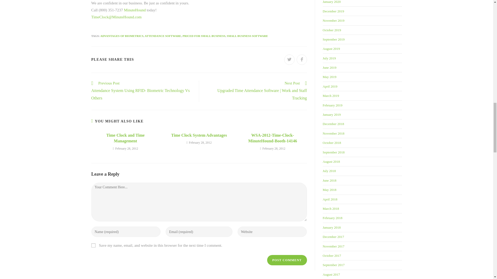 The width and height of the screenshot is (497, 279). What do you see at coordinates (125, 138) in the screenshot?
I see `Time Clock and Time Management` at bounding box center [125, 138].